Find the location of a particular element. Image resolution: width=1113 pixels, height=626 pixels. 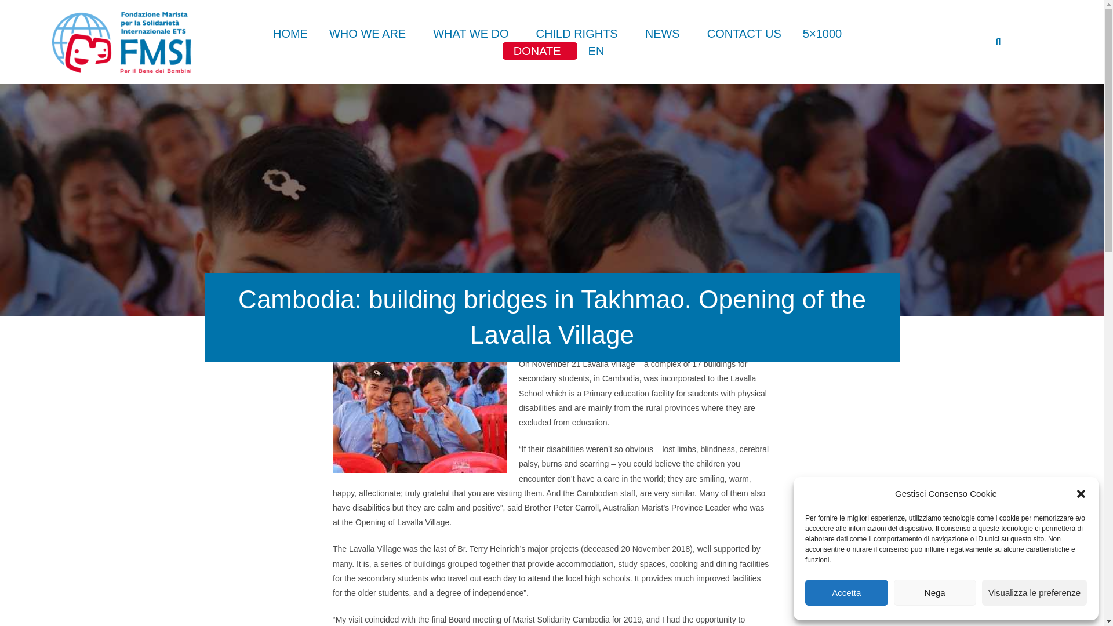

WHO WE ARE is located at coordinates (370, 34).